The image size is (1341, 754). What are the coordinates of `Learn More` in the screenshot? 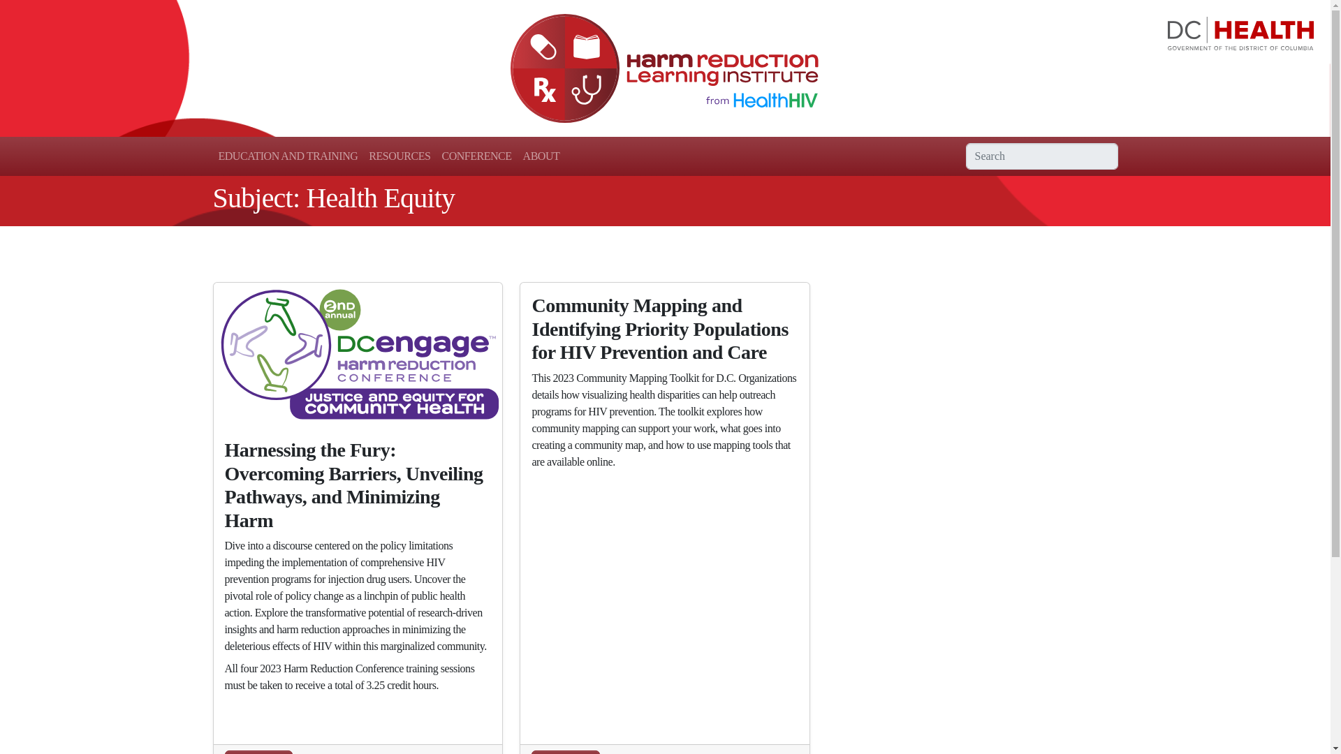 It's located at (565, 752).